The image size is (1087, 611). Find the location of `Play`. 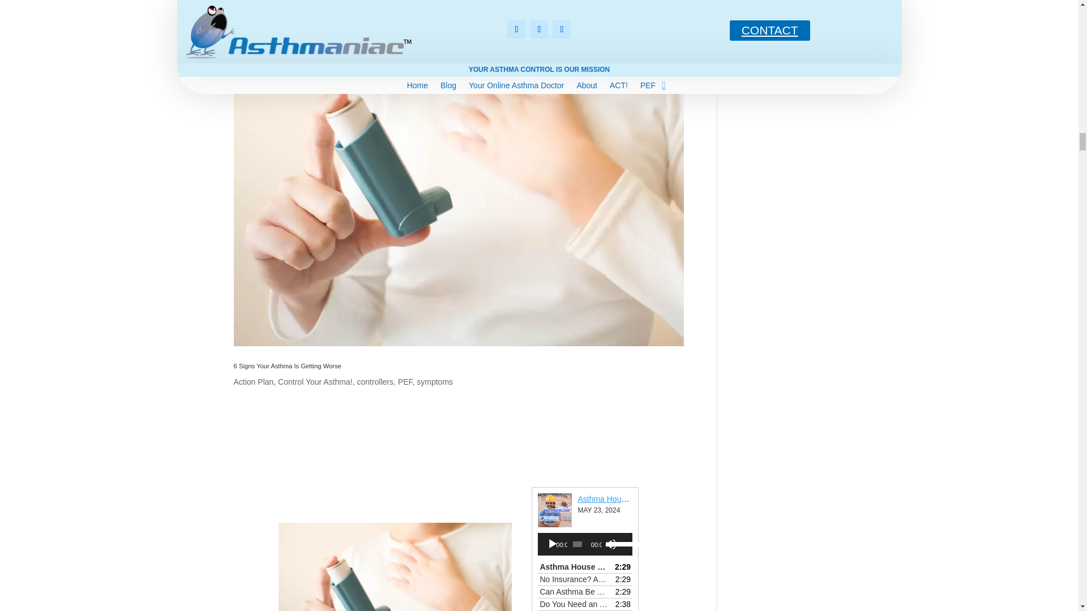

Play is located at coordinates (553, 544).